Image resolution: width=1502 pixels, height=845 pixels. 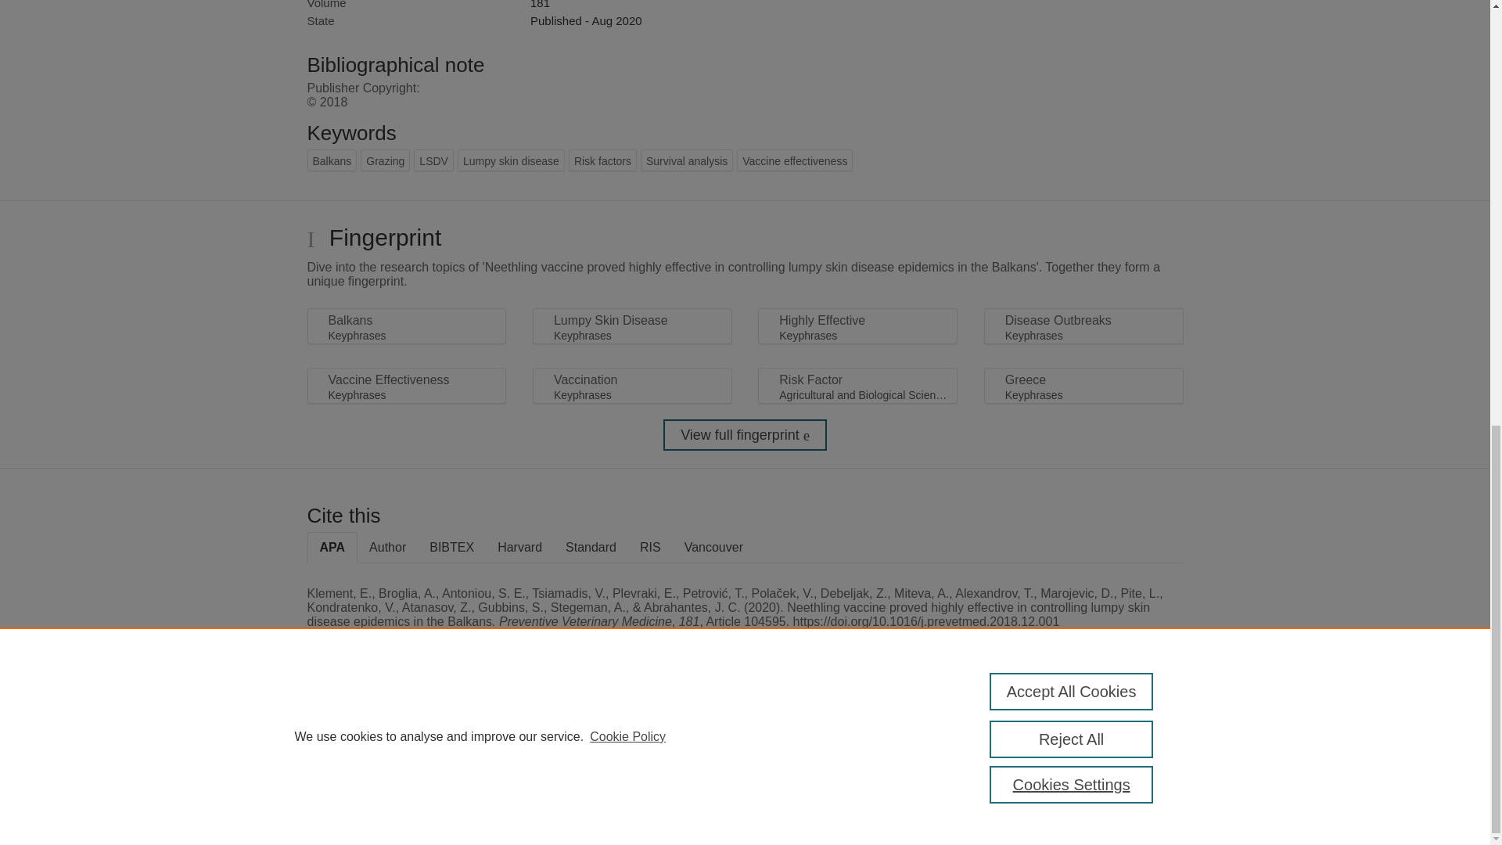 What do you see at coordinates (1123, 736) in the screenshot?
I see `About web accessibility` at bounding box center [1123, 736].